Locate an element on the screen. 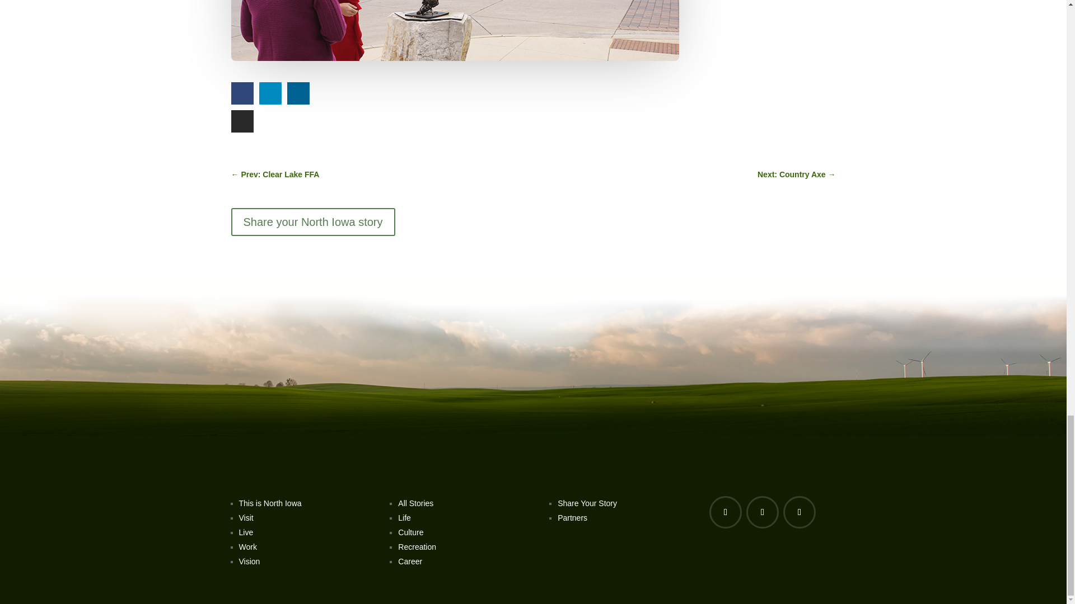 The image size is (1075, 604). Partners is located at coordinates (572, 518).